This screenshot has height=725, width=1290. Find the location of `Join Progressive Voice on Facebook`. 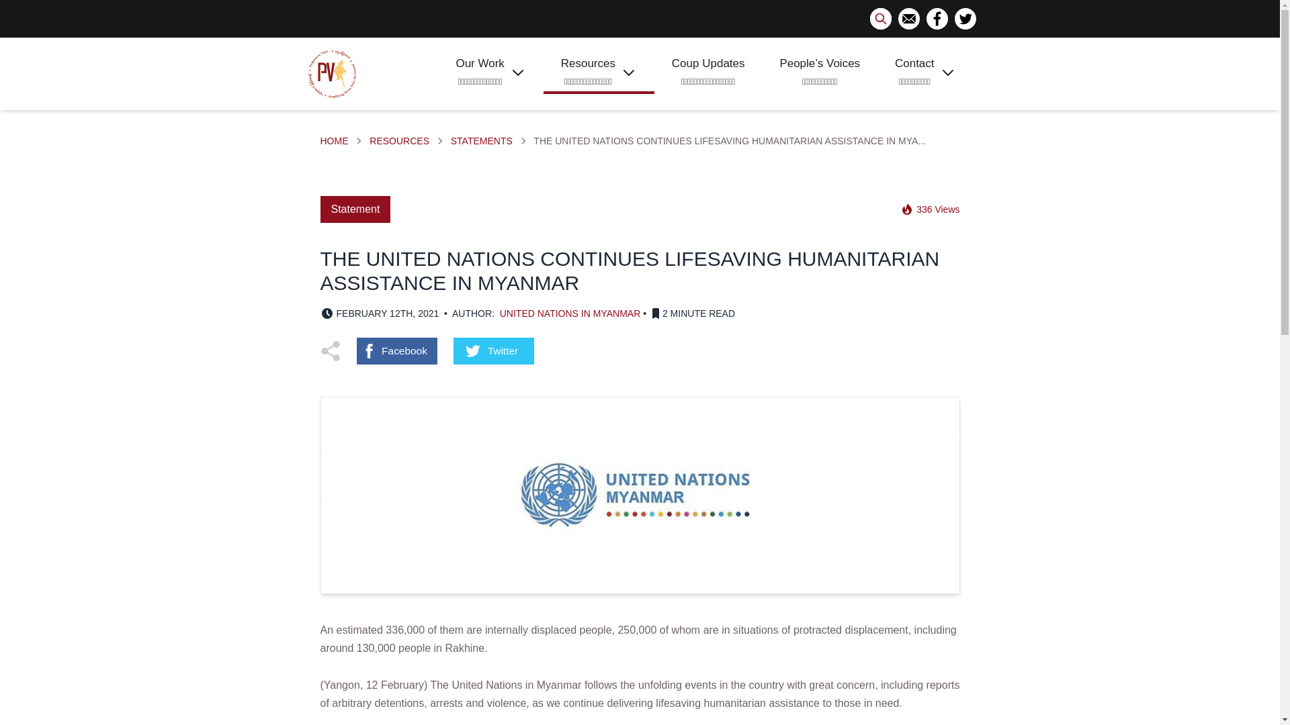

Join Progressive Voice on Facebook is located at coordinates (937, 19).